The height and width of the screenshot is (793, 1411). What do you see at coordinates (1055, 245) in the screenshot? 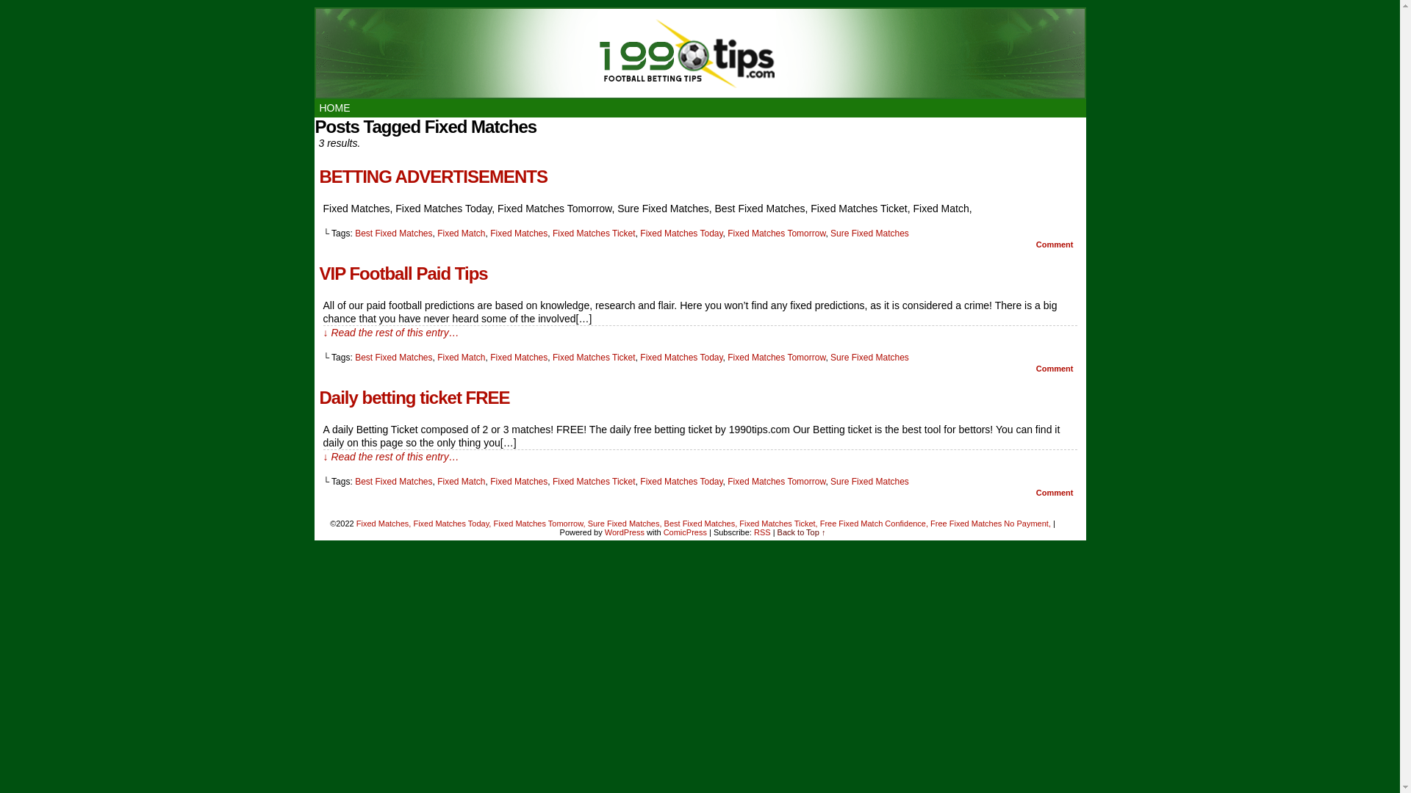
I see ` Comment ` at bounding box center [1055, 245].